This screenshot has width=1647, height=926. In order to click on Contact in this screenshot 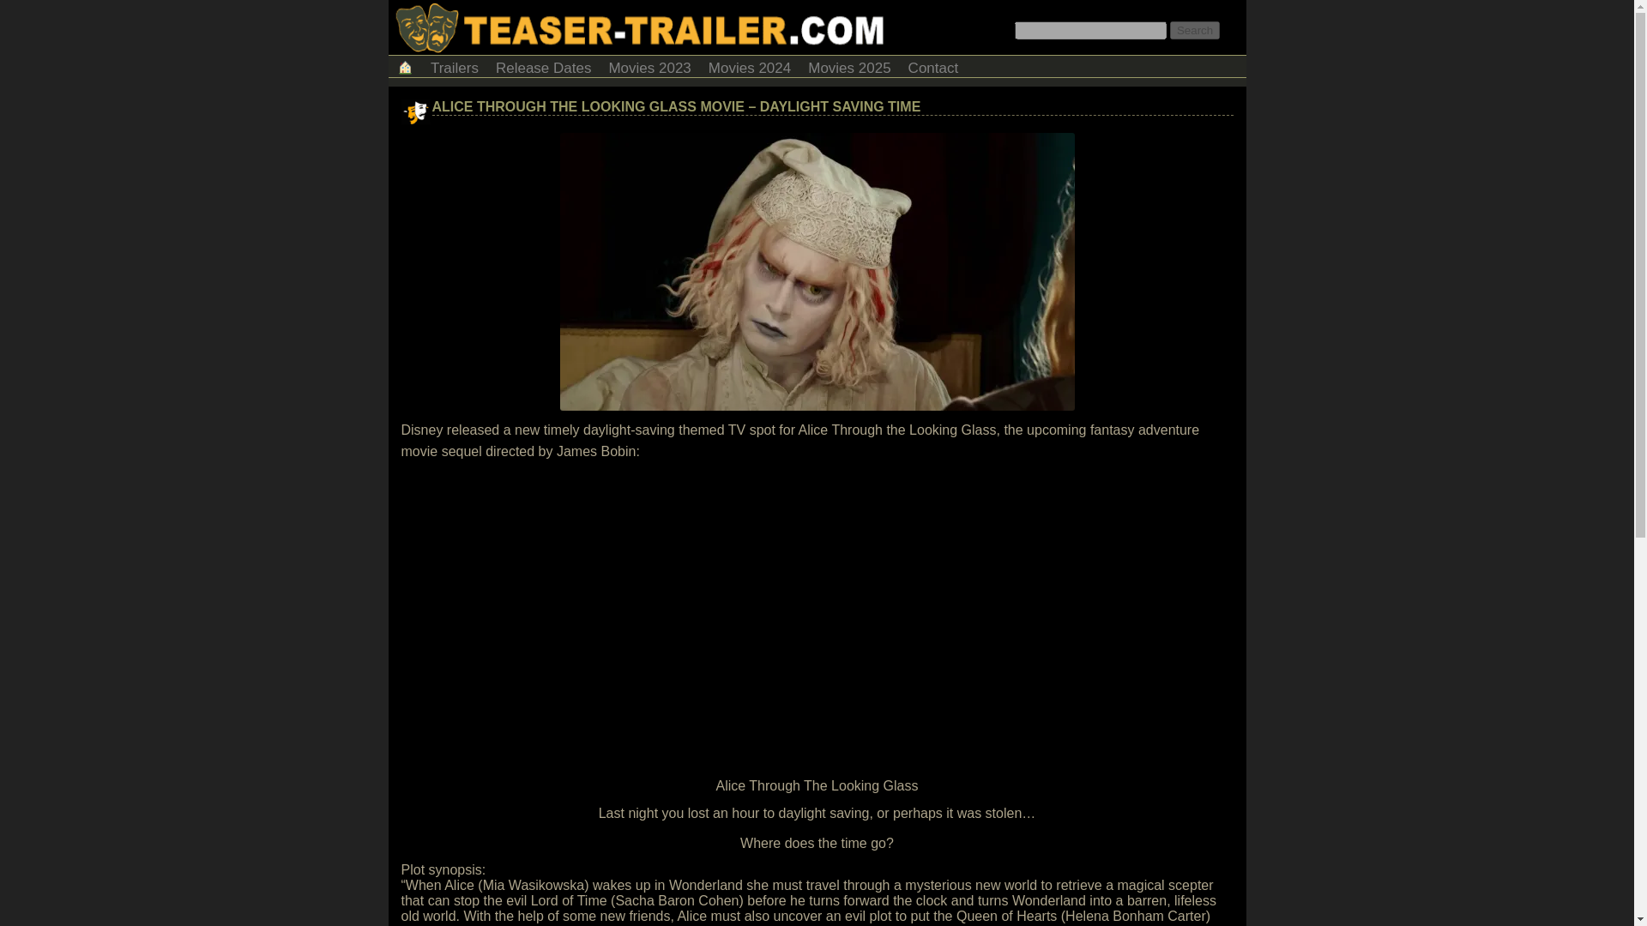, I will do `click(933, 65)`.